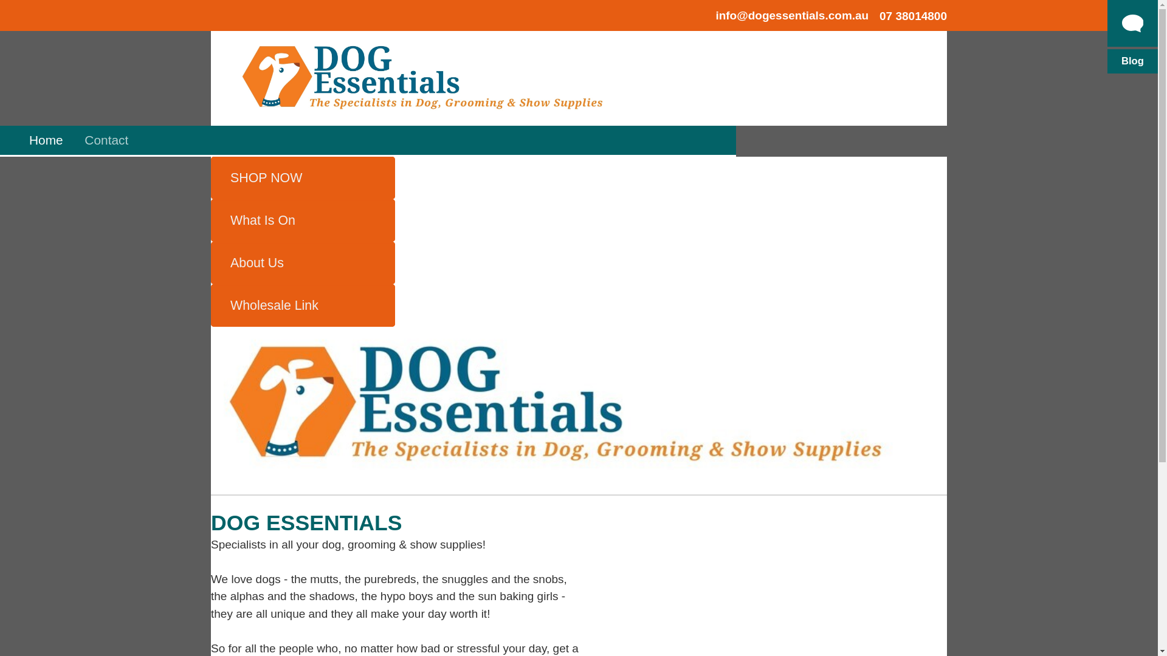 The height and width of the screenshot is (656, 1167). I want to click on Blog, so click(1133, 61).